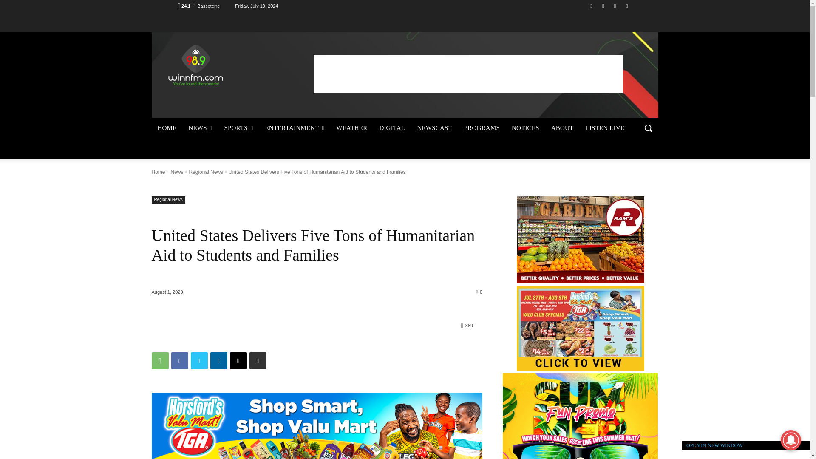 This screenshot has height=459, width=816. Describe the element at coordinates (592, 6) in the screenshot. I see `Facebook` at that location.